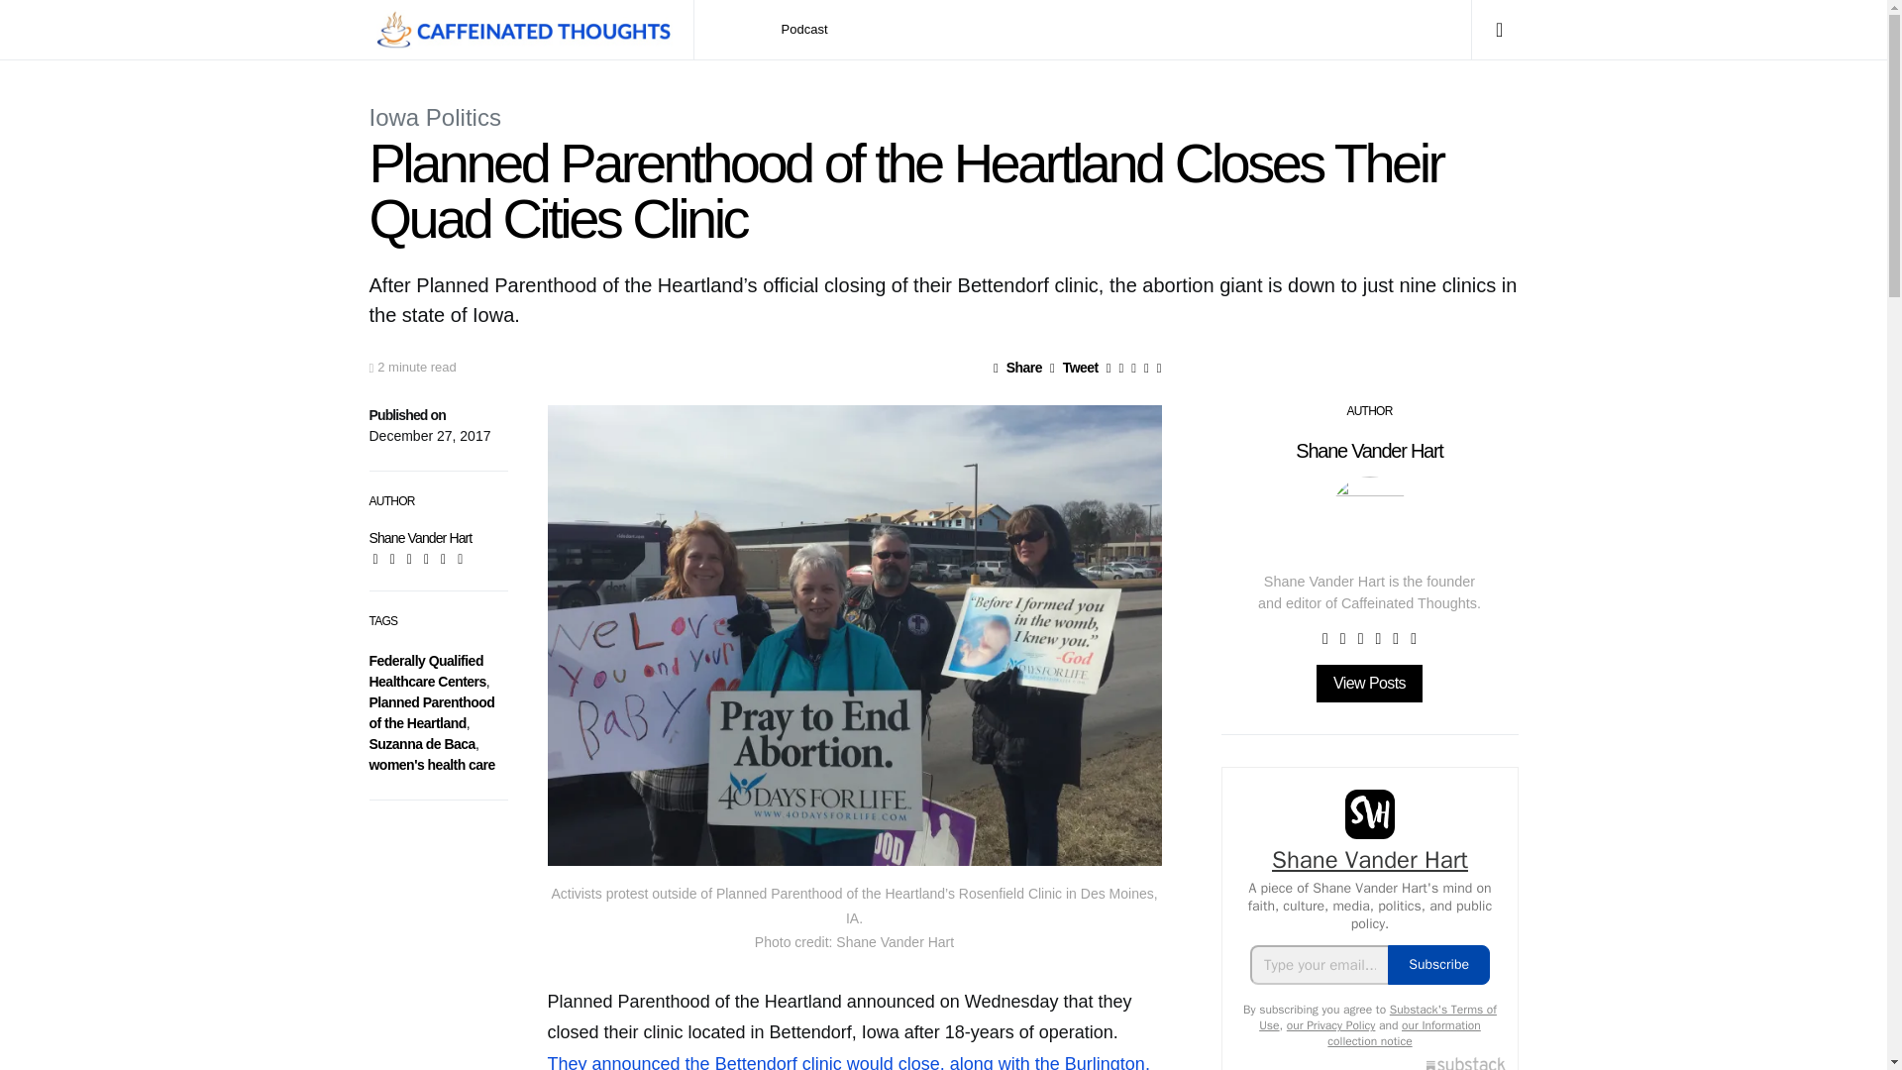  I want to click on Suzanna de Baca, so click(421, 744).